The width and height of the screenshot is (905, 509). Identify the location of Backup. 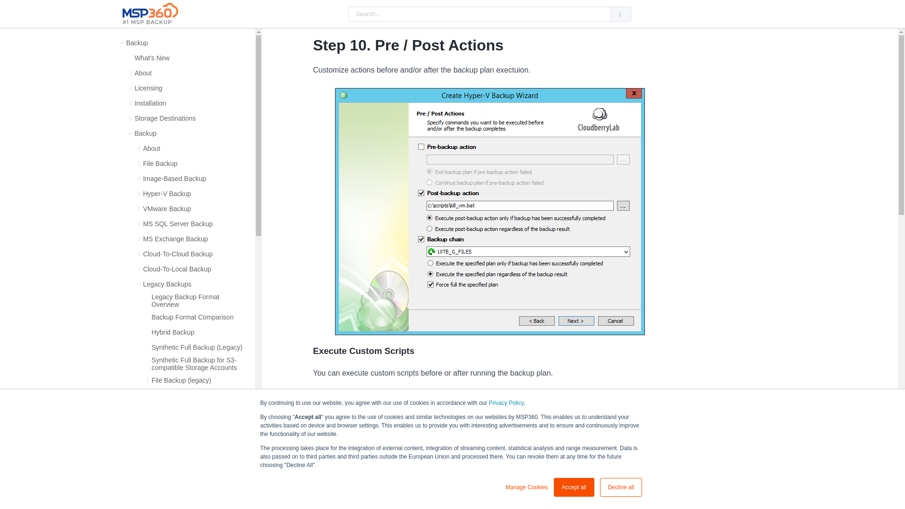
(137, 43).